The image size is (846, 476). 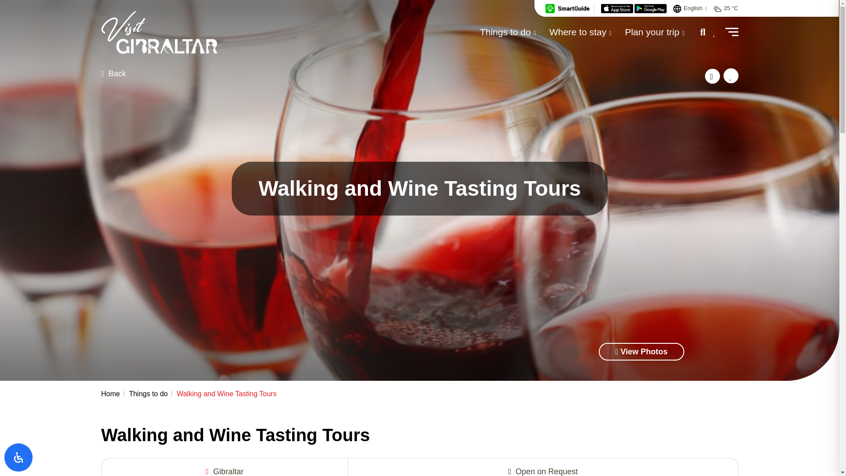 I want to click on Things to do, so click(x=148, y=393).